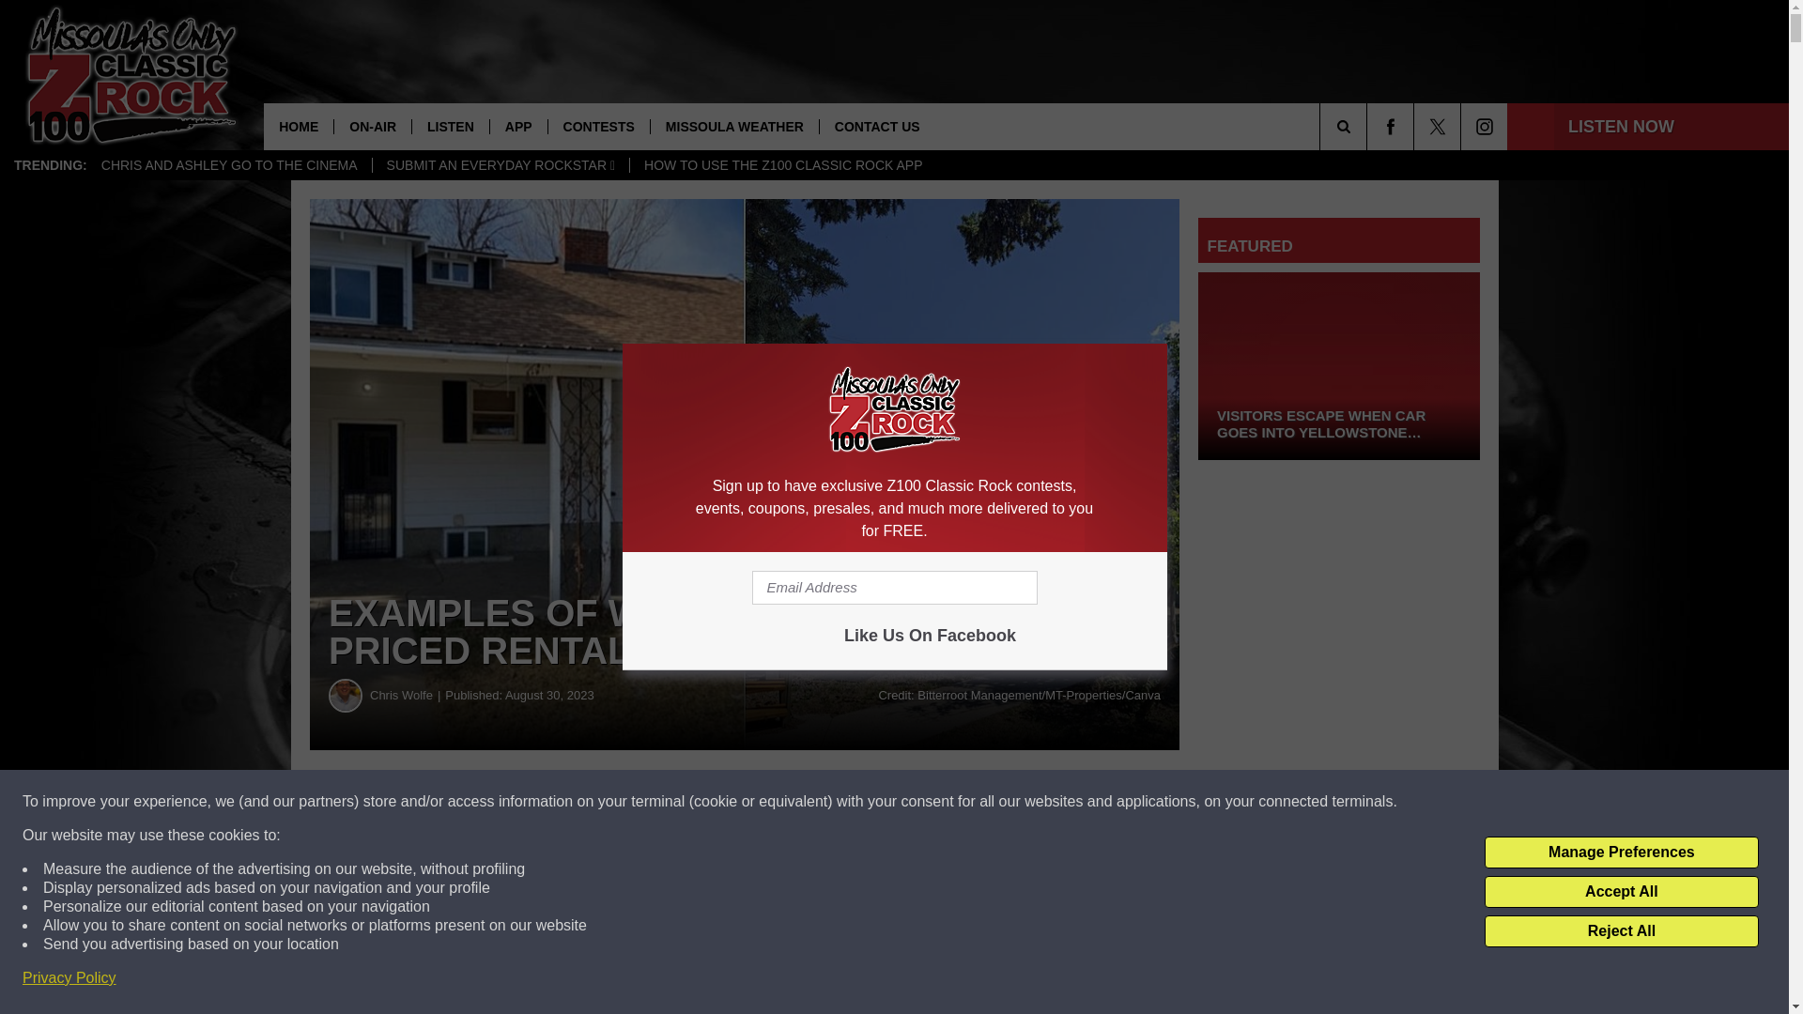 This screenshot has width=1803, height=1014. What do you see at coordinates (1621, 931) in the screenshot?
I see `Reject All` at bounding box center [1621, 931].